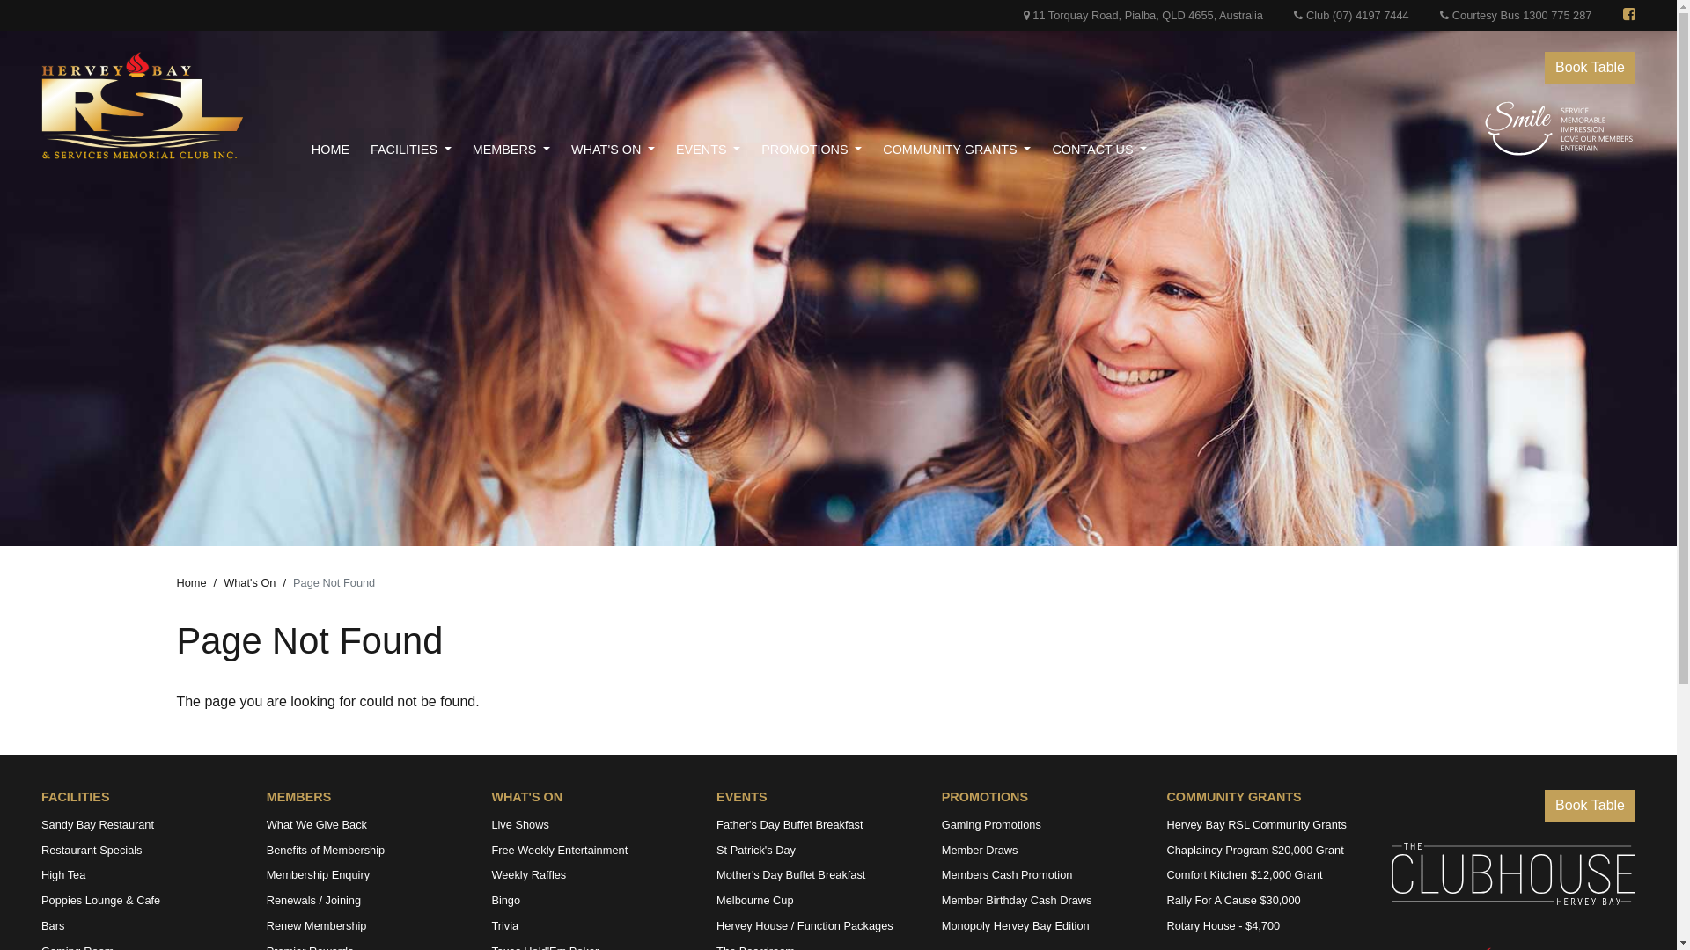  Describe the element at coordinates (1041, 825) in the screenshot. I see `Gaming Promotions` at that location.